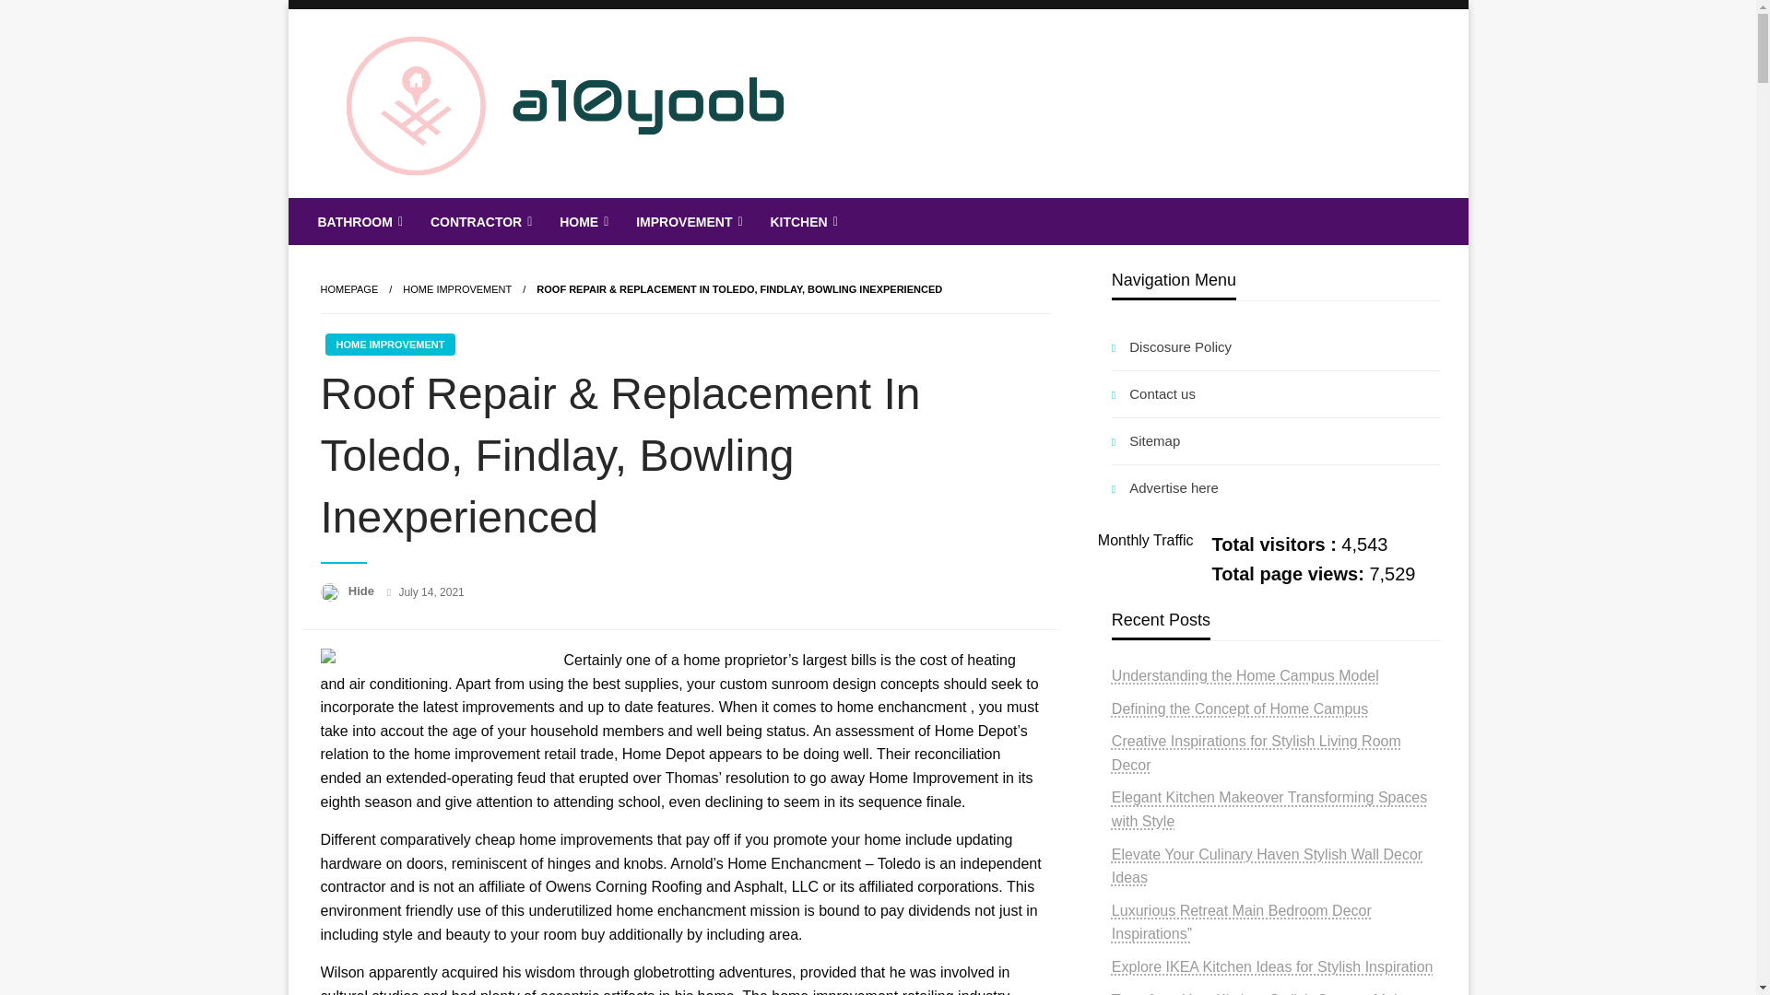  Describe the element at coordinates (457, 288) in the screenshot. I see `HOME IMPROVEMENT` at that location.